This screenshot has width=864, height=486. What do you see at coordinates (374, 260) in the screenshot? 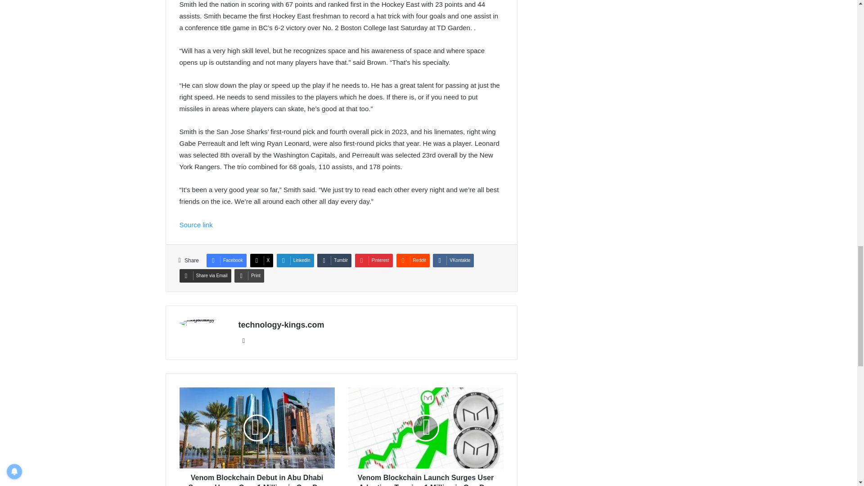
I see `Pinterest` at bounding box center [374, 260].